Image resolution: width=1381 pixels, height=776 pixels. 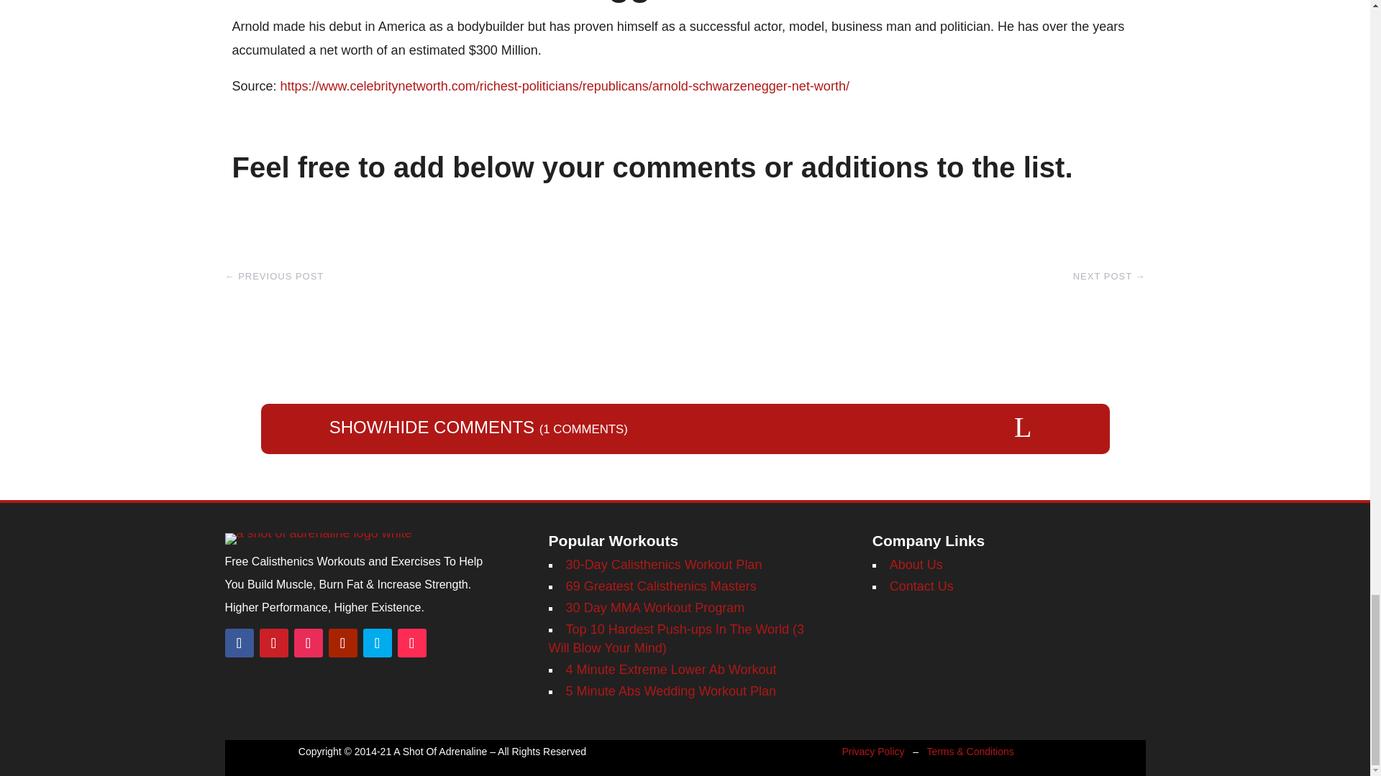 What do you see at coordinates (238, 642) in the screenshot?
I see `Follow on Facebook` at bounding box center [238, 642].